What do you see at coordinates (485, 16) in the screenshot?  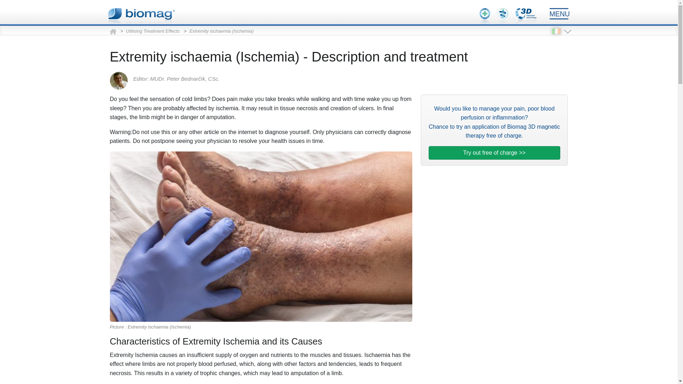 I see `Medical device class IIa` at bounding box center [485, 16].